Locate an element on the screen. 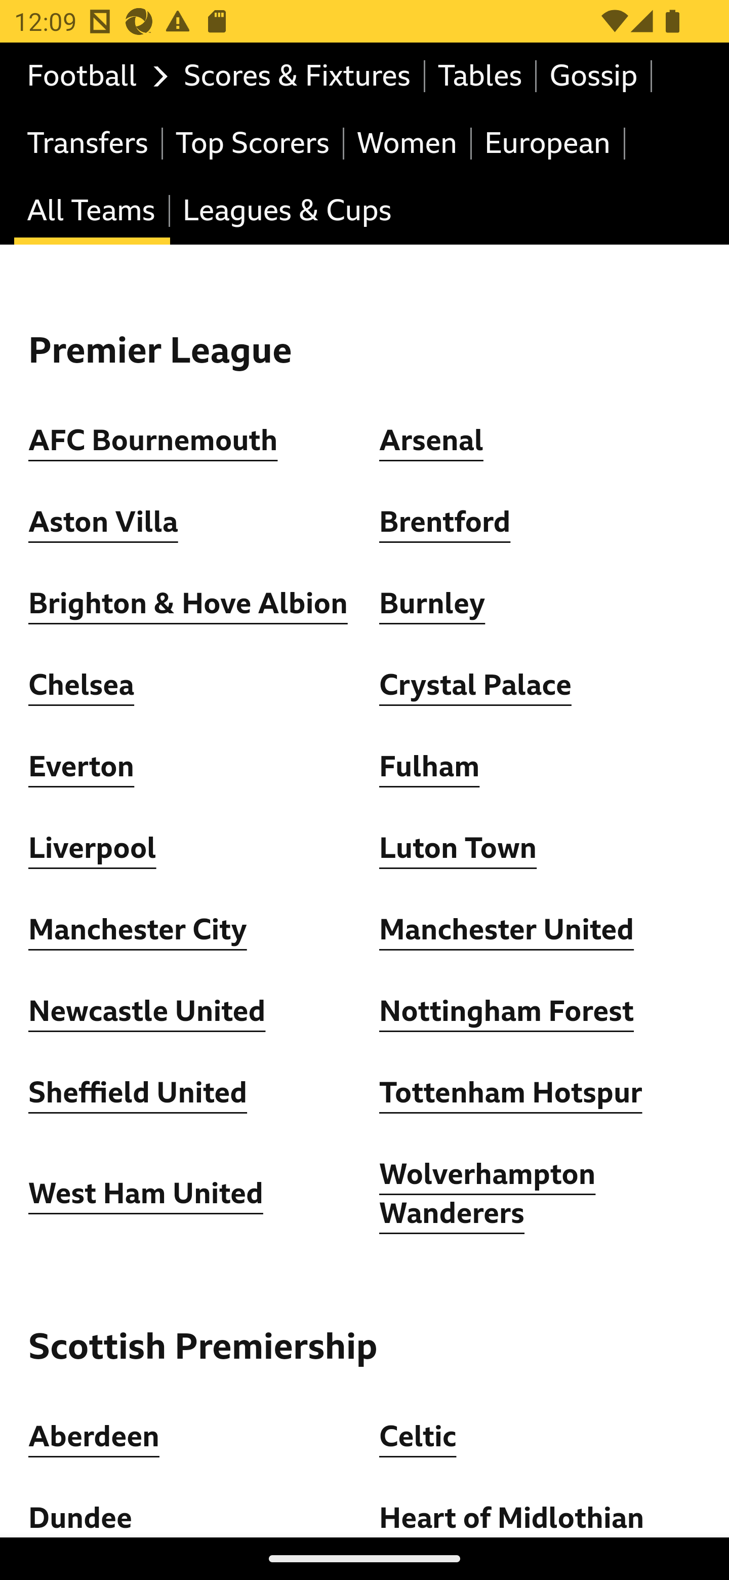 The image size is (729, 1580). Manchester City is located at coordinates (138, 931).